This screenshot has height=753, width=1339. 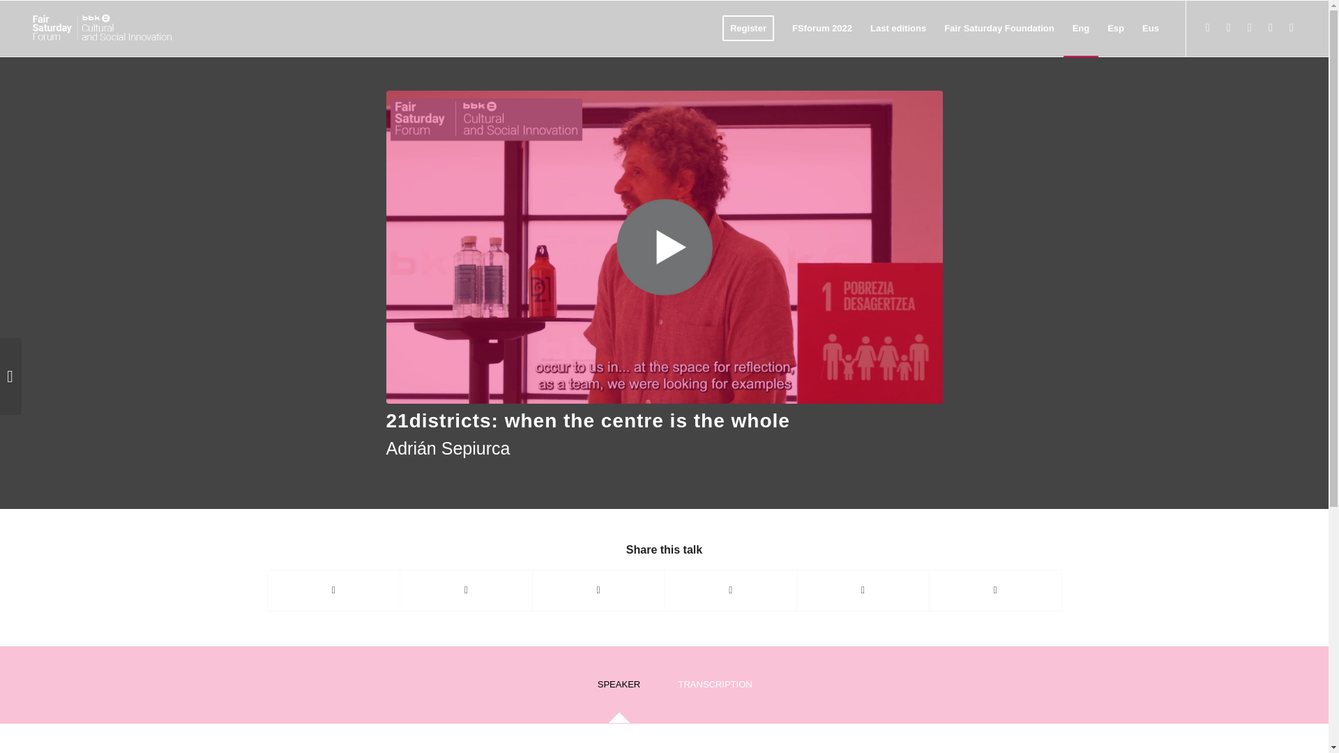 I want to click on Fair Saturday Foundation, so click(x=999, y=29).